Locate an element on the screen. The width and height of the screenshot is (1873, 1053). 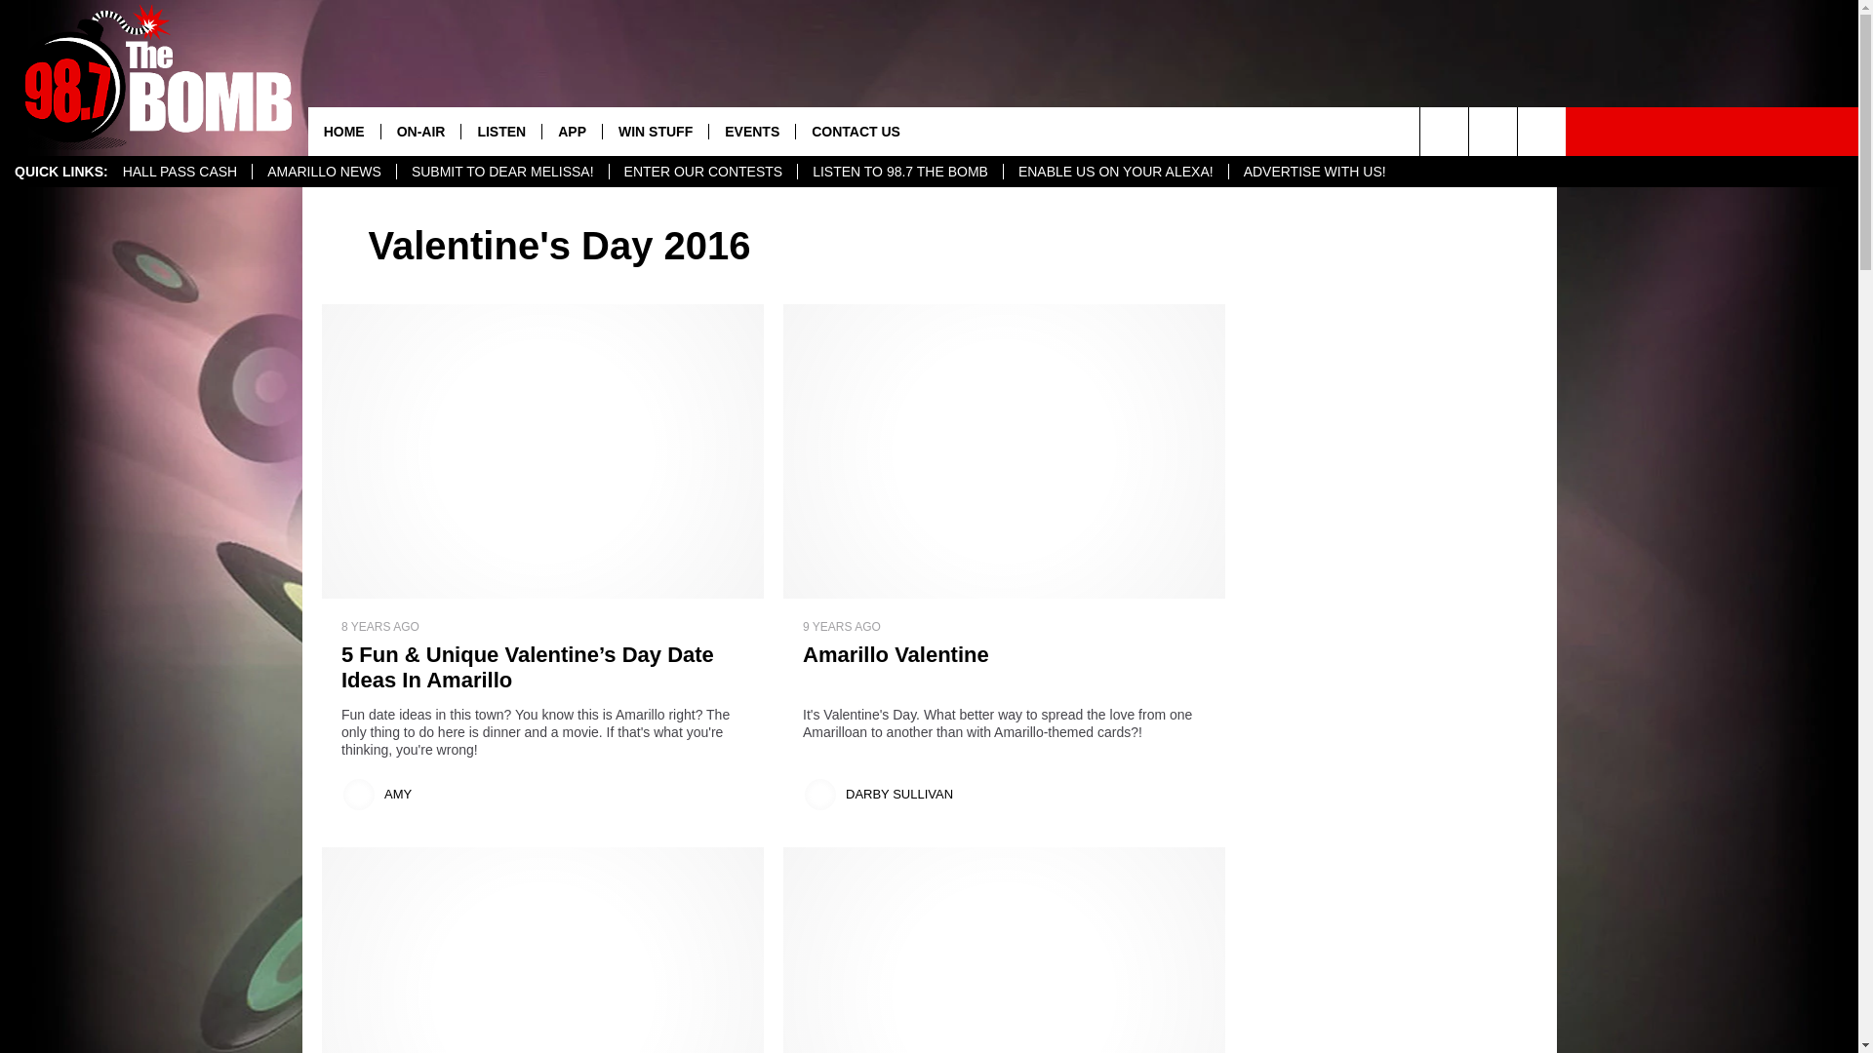
SUBMIT TO DEAR MELISSA! is located at coordinates (501, 172).